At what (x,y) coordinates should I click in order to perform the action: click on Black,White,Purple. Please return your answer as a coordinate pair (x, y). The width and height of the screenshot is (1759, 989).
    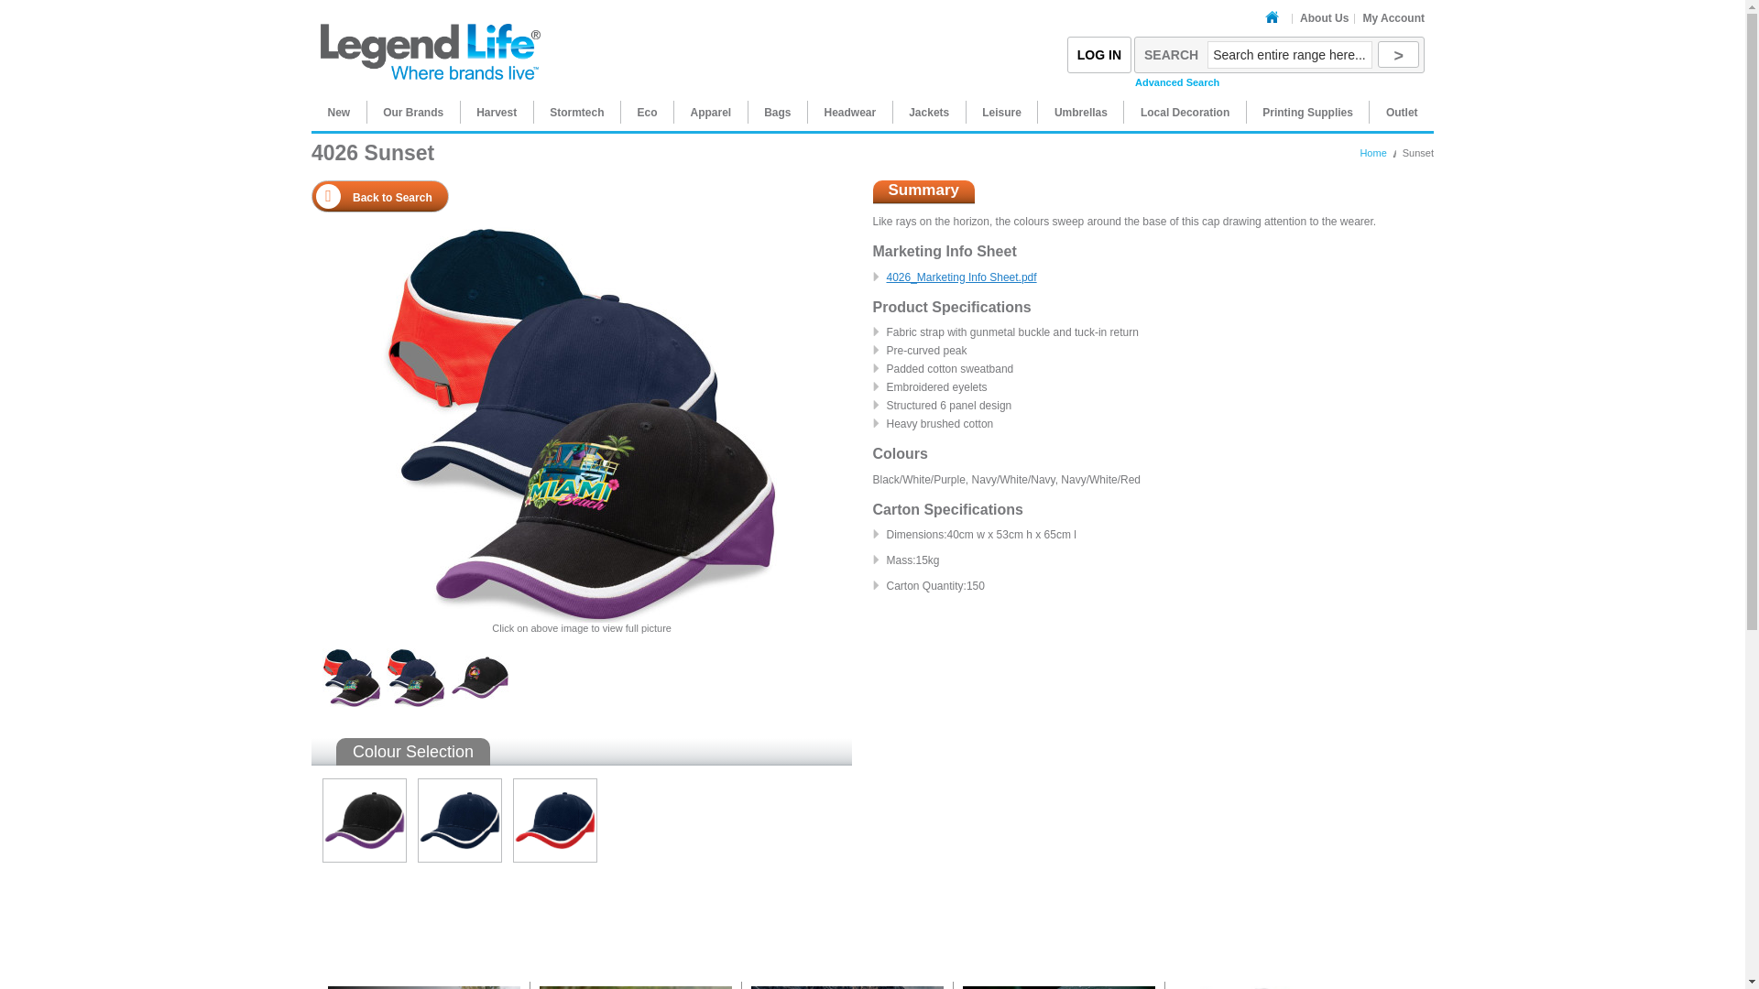
    Looking at the image, I should click on (365, 821).